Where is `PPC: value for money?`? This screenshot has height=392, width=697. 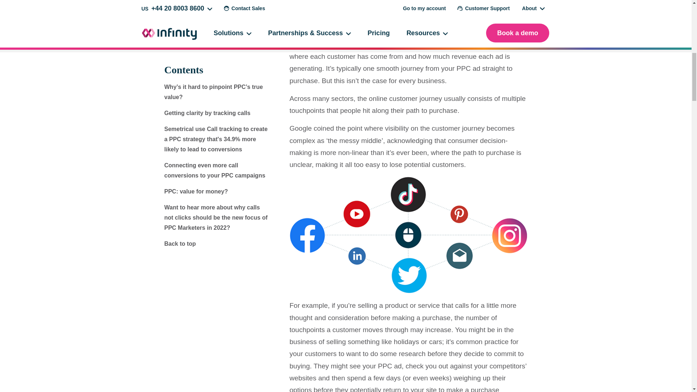 PPC: value for money? is located at coordinates (196, 154).